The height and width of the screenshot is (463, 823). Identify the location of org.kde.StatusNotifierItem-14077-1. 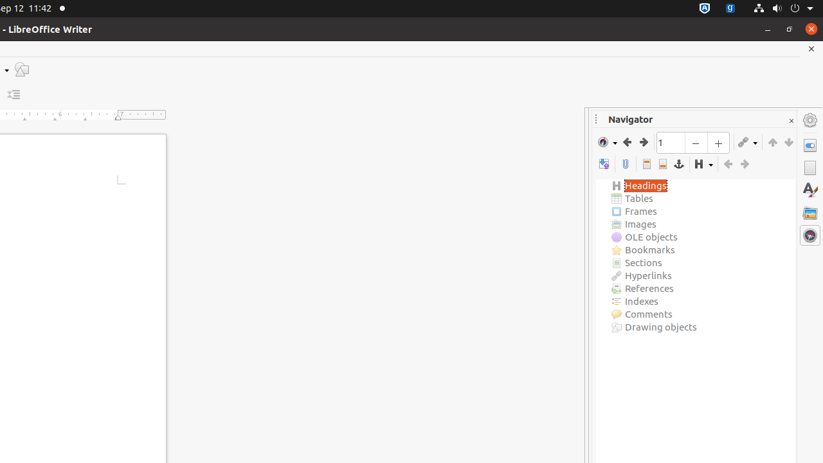
(730, 9).